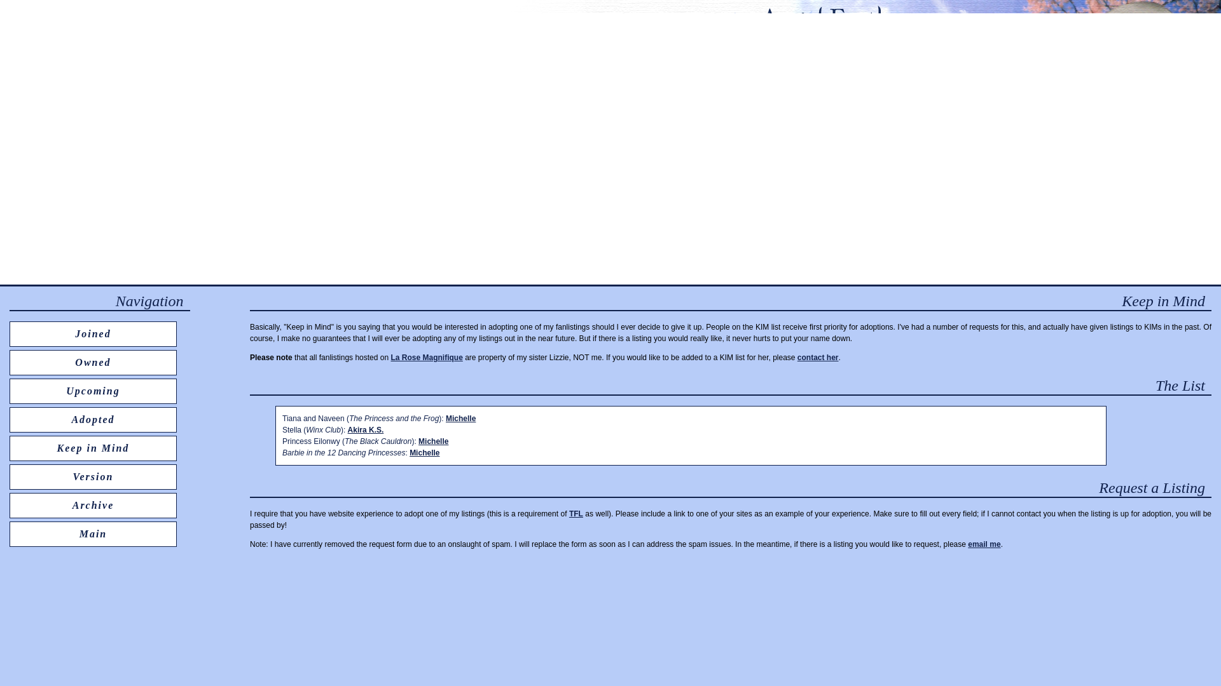  I want to click on Michelle, so click(433, 441).